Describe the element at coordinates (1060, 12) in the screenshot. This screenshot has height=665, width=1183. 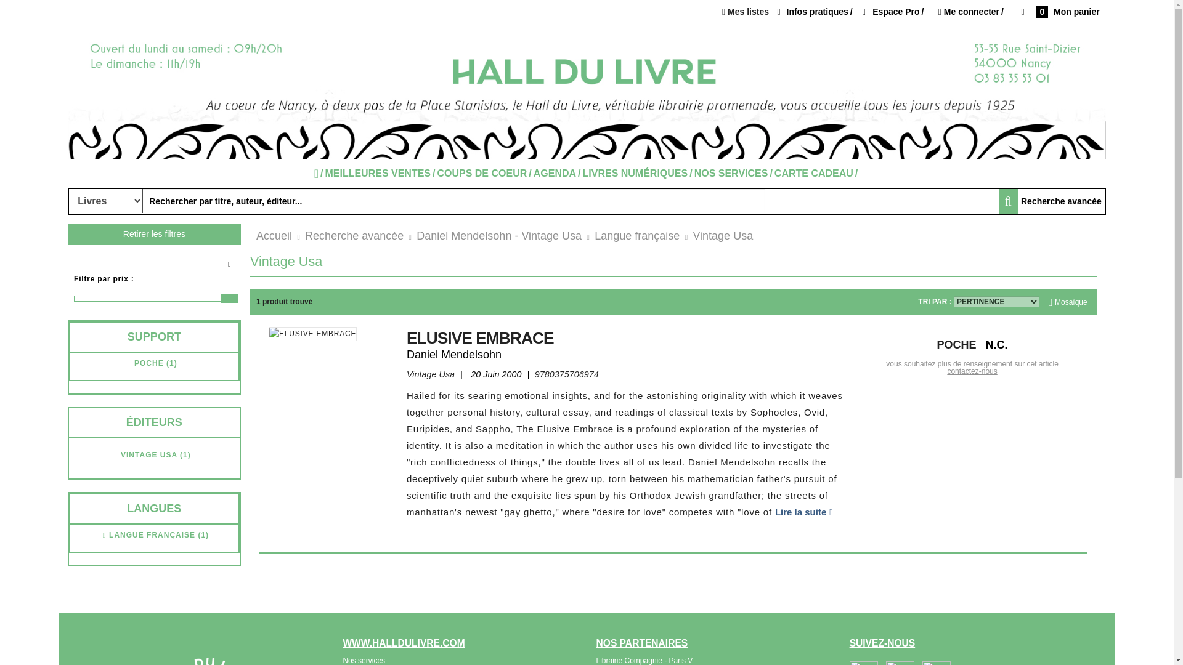
I see `0 Mon panier` at that location.